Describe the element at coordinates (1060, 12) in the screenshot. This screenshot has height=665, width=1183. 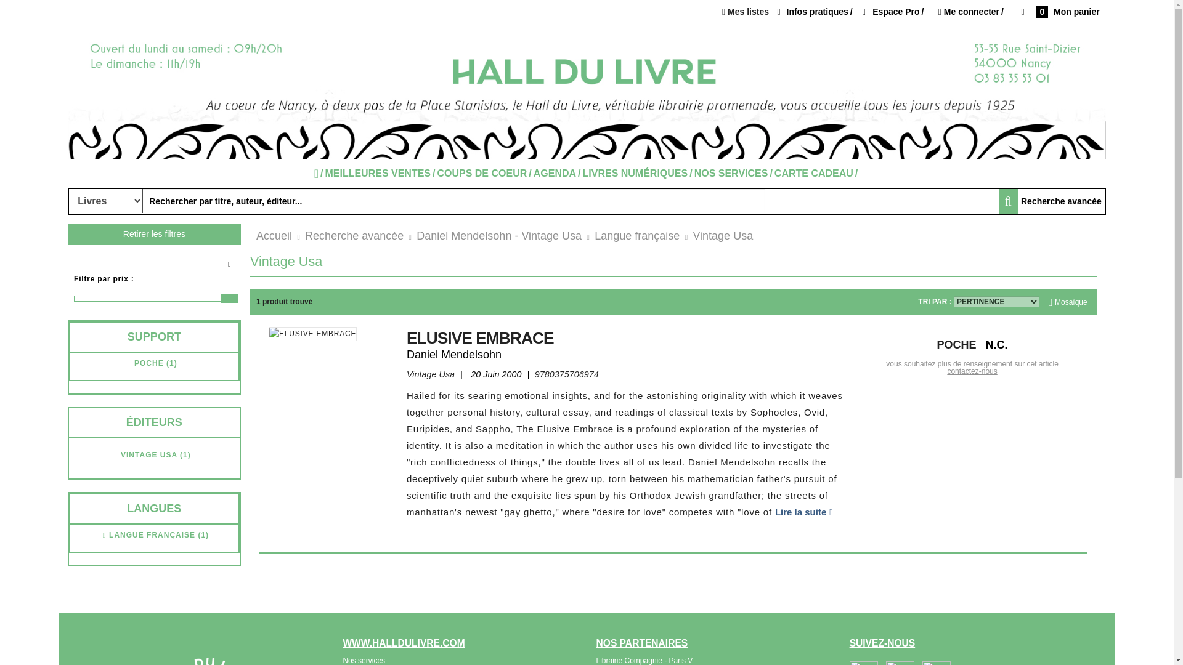
I see `0 Mon panier` at that location.